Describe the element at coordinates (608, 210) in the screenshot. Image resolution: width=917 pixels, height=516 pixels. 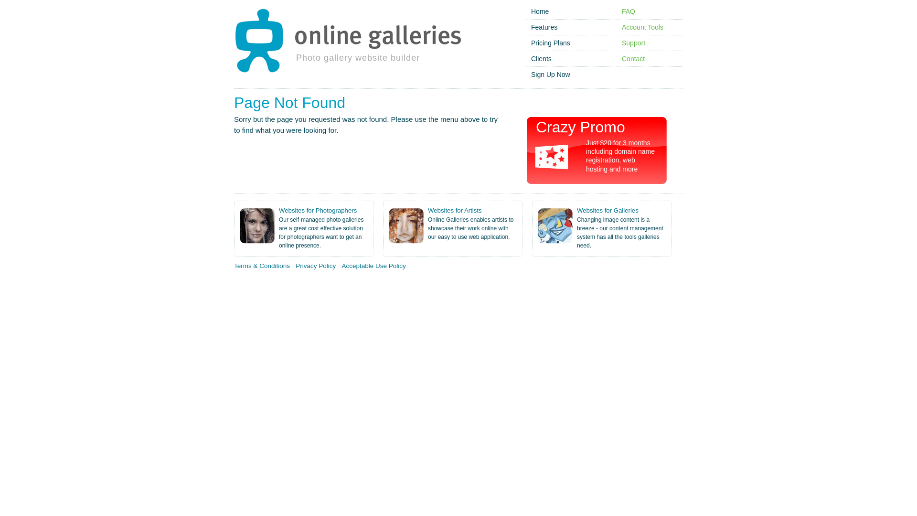
I see `Websites for Galleries` at that location.